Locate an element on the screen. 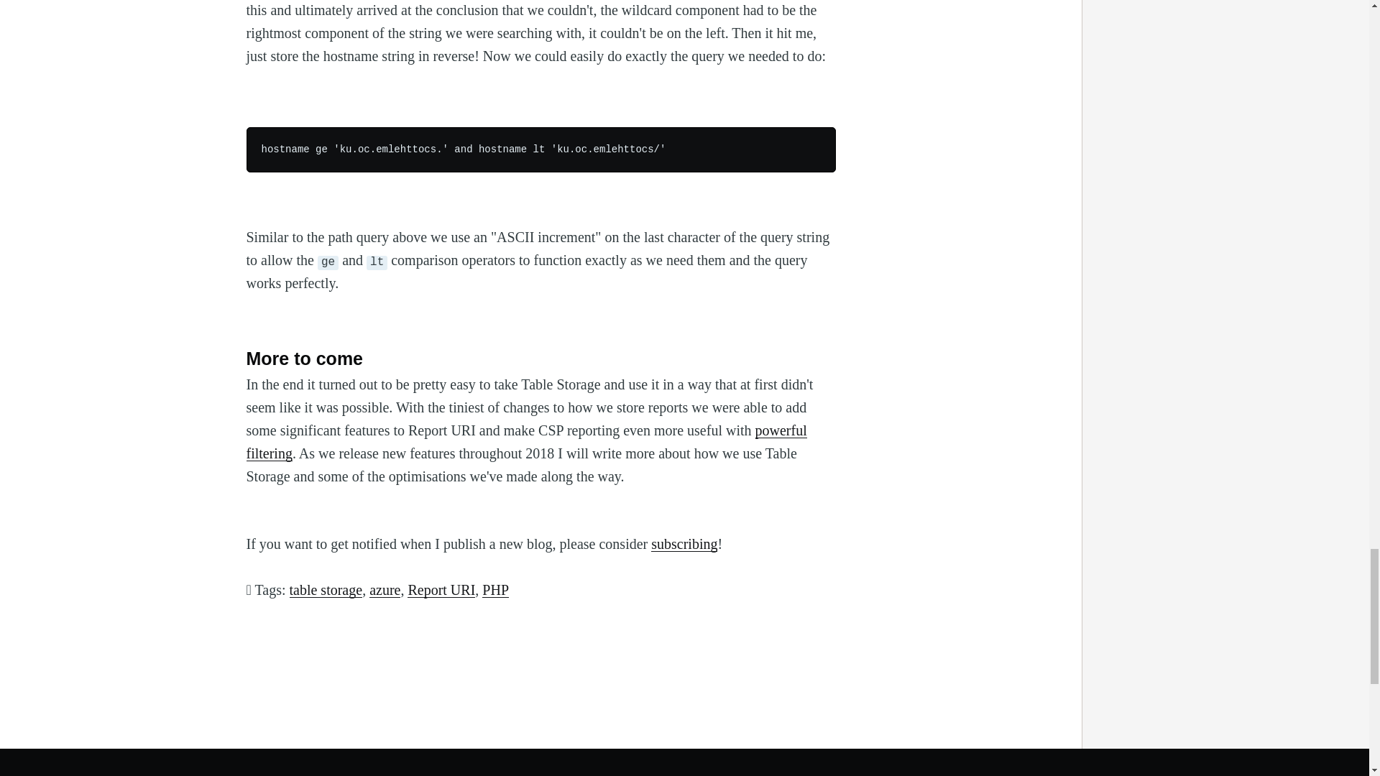  table storage is located at coordinates (325, 589).